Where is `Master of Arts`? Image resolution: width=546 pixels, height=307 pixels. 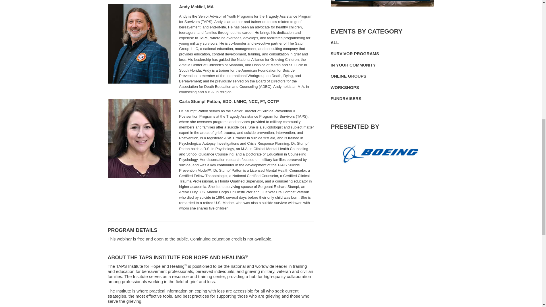
Master of Arts is located at coordinates (245, 149).